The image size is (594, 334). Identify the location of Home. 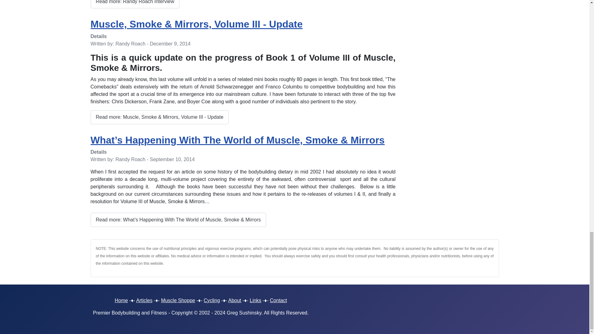
(121, 300).